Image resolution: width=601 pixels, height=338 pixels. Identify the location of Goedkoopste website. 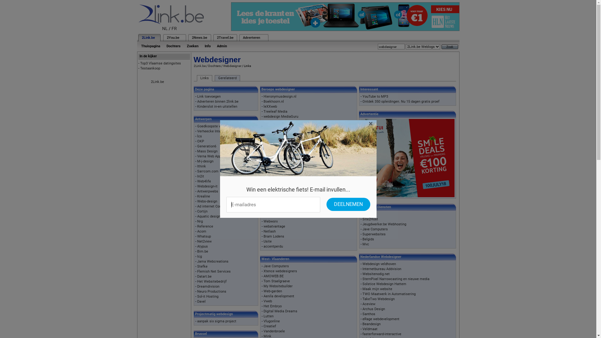
(214, 126).